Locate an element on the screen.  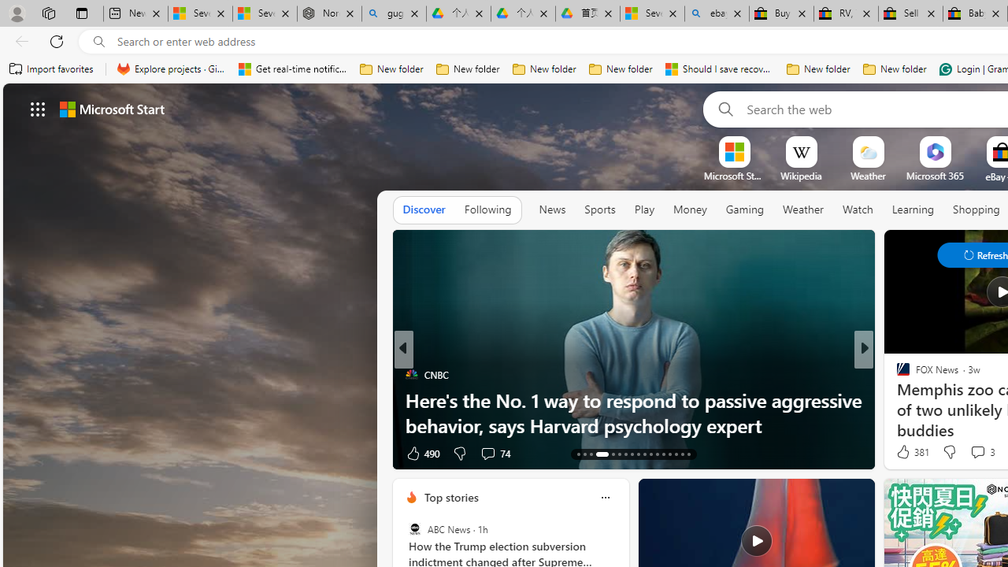
ABC News is located at coordinates (414, 529).